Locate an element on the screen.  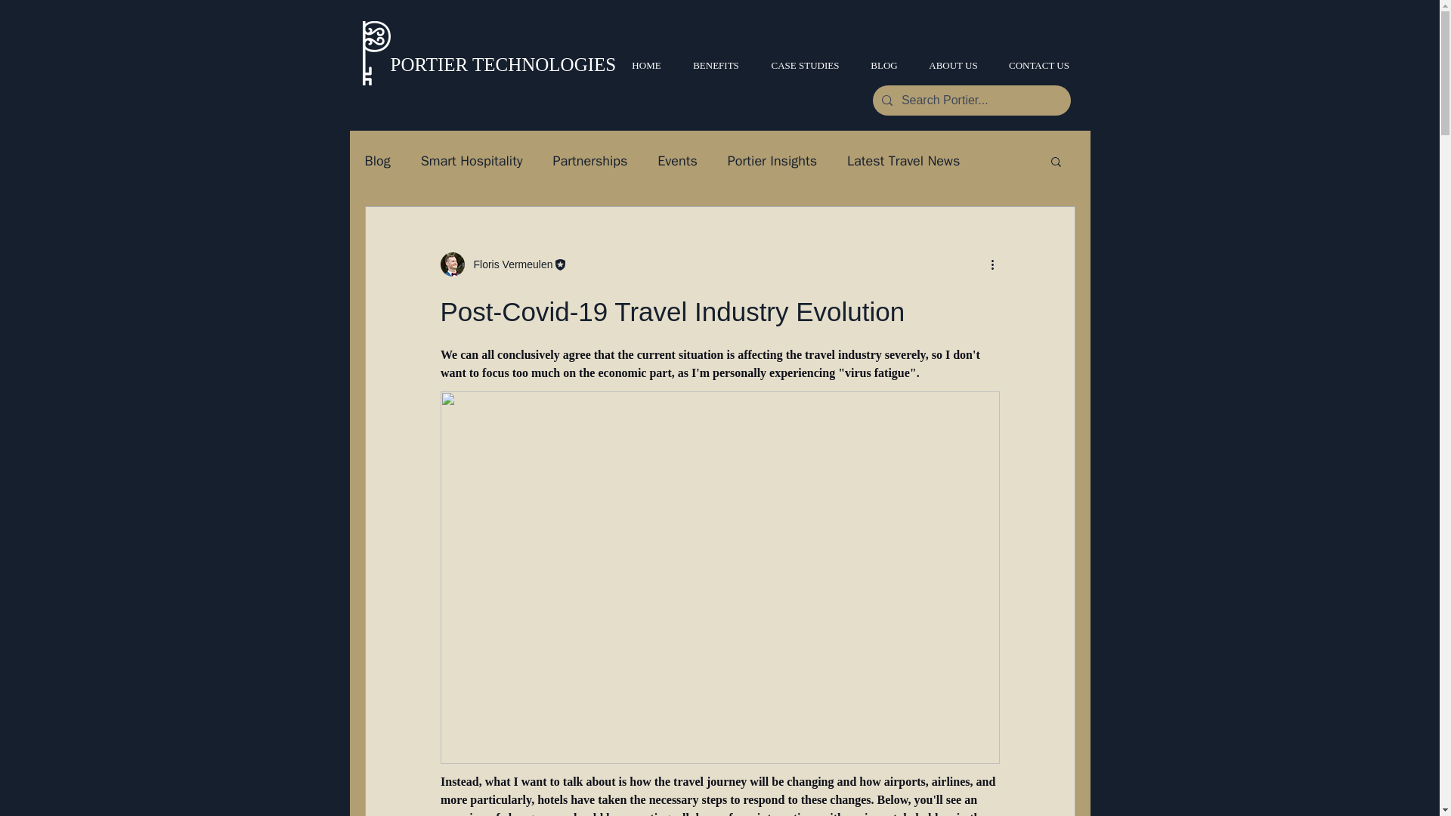
Events is located at coordinates (677, 160).